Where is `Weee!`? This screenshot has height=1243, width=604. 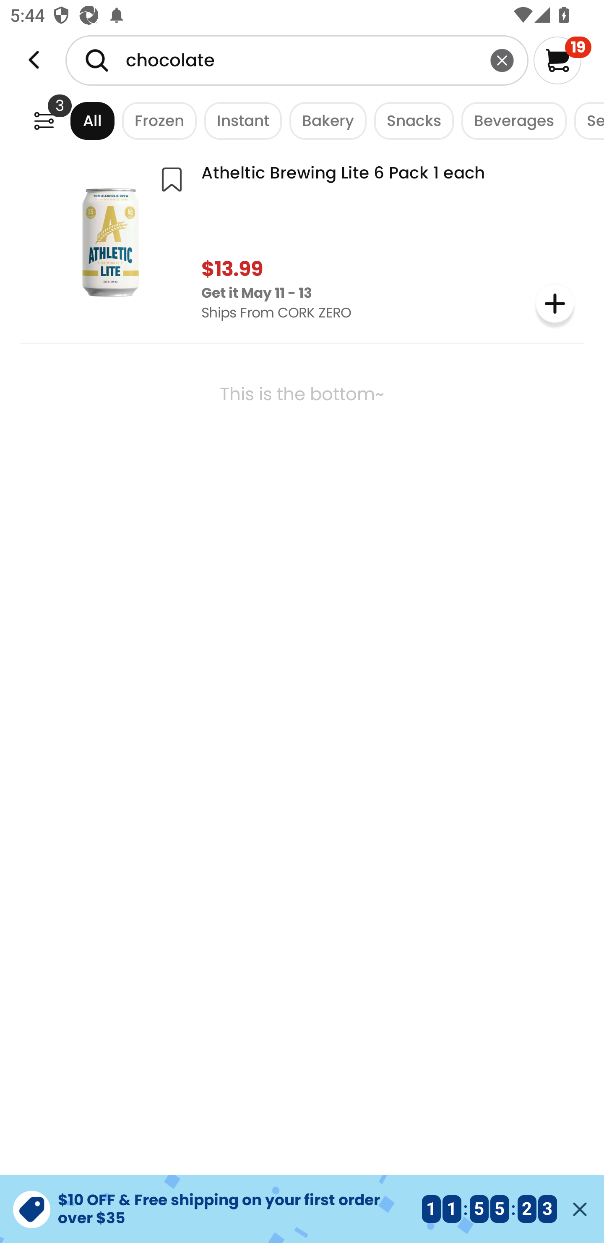 Weee! is located at coordinates (44, 120).